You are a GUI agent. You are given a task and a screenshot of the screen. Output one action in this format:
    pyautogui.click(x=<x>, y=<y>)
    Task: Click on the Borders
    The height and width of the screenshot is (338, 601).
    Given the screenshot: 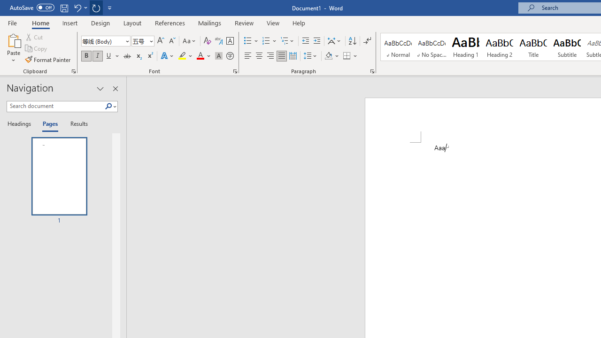 What is the action you would take?
    pyautogui.click(x=350, y=56)
    